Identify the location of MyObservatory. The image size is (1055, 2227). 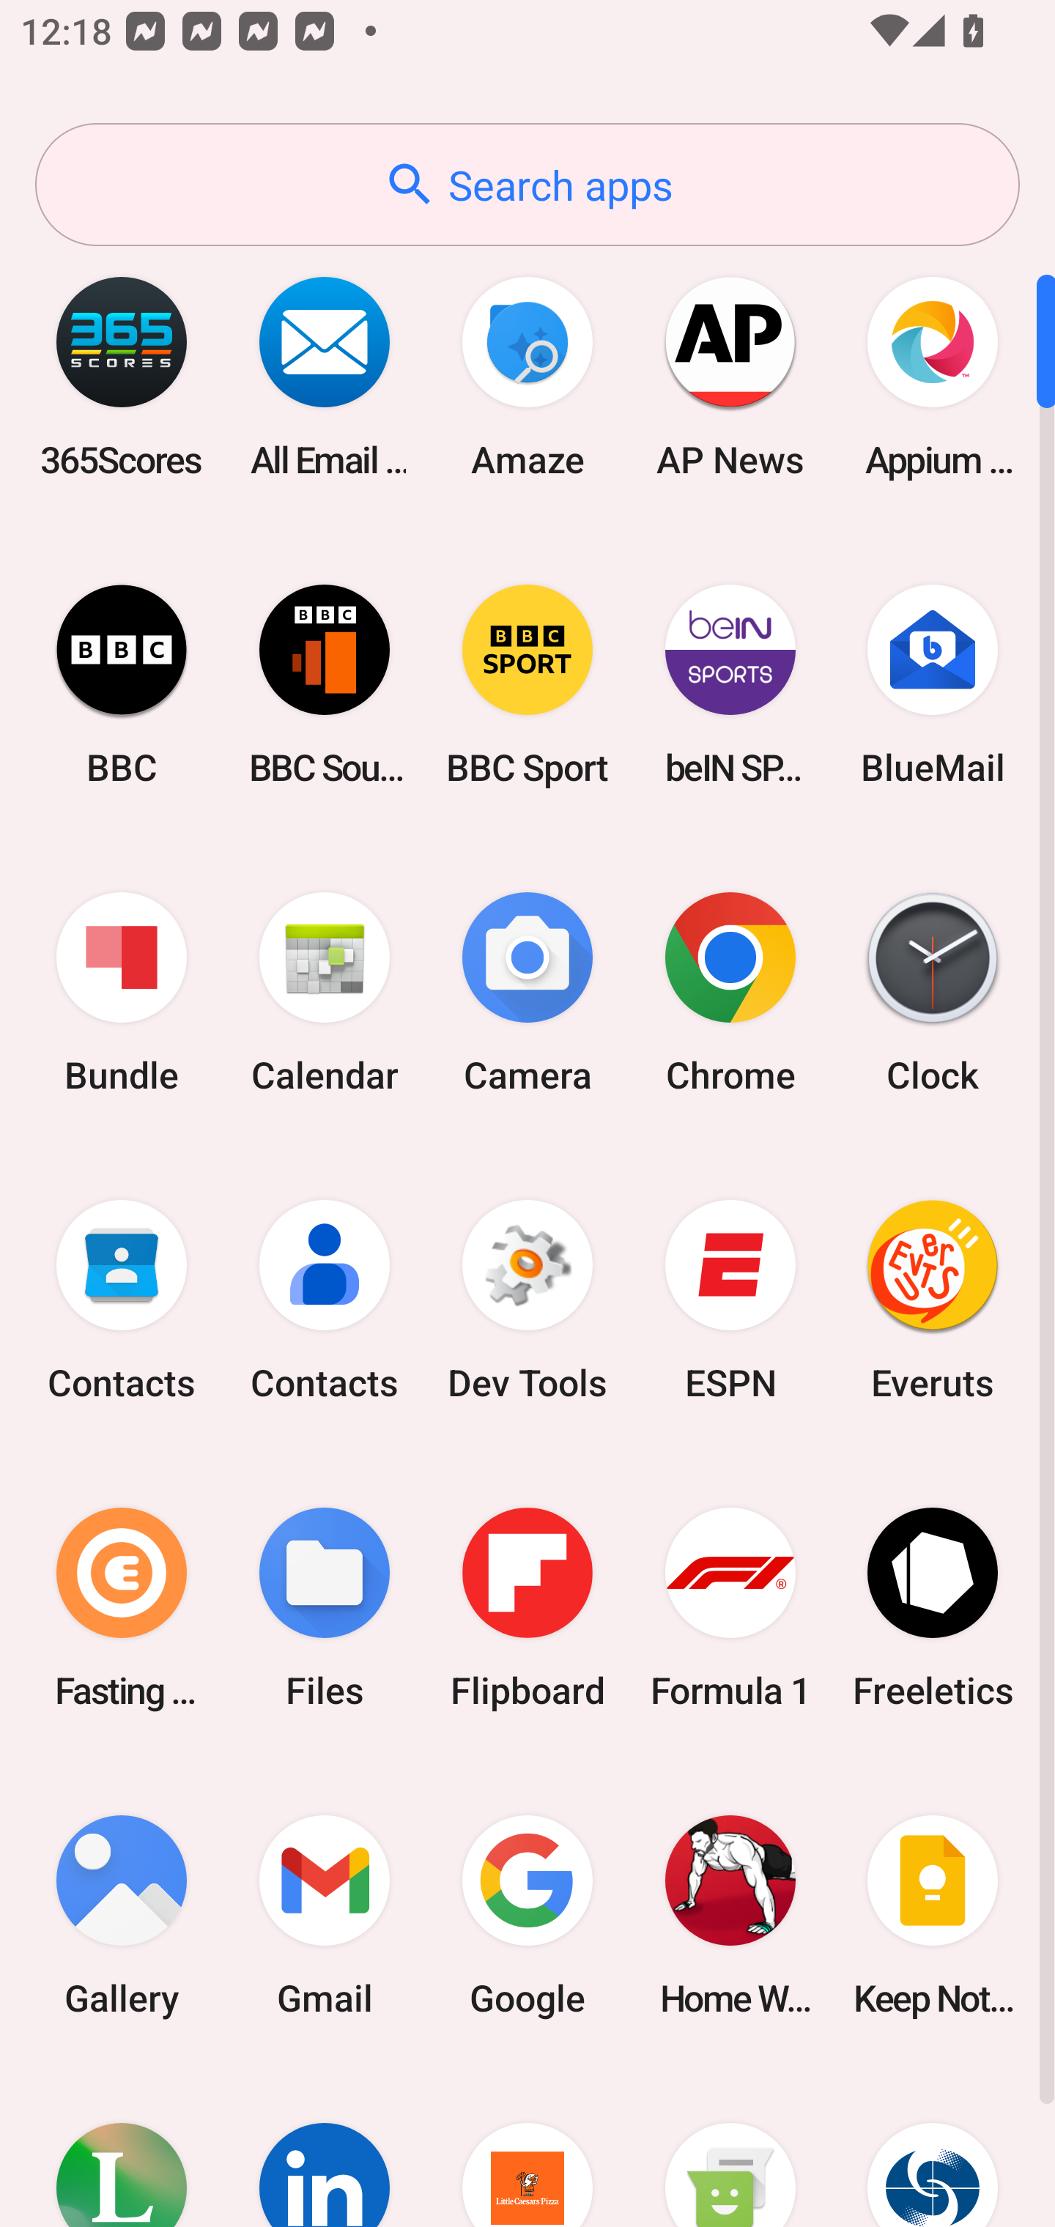
(933, 2148).